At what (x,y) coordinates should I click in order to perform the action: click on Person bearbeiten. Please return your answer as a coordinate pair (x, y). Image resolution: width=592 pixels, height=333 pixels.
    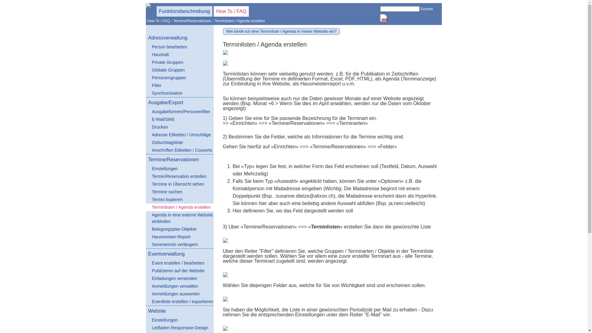
    Looking at the image, I should click on (179, 47).